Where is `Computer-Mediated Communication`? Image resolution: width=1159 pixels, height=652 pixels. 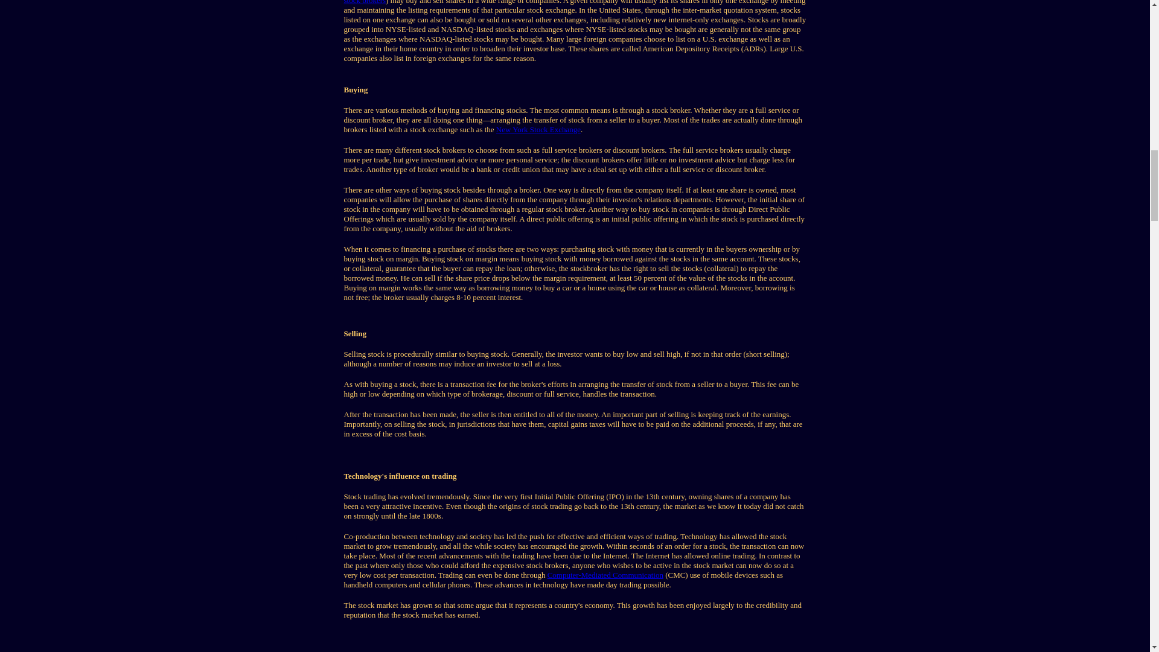
Computer-Mediated Communication is located at coordinates (605, 575).